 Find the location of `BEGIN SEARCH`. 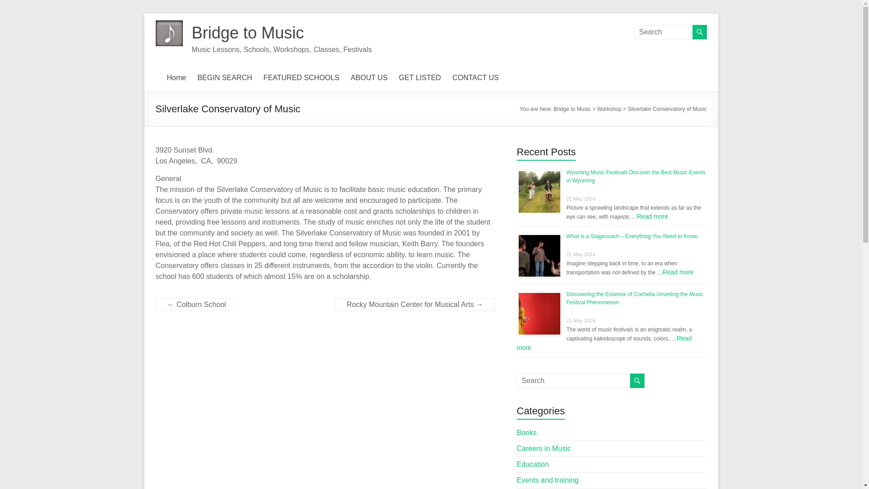

BEGIN SEARCH is located at coordinates (224, 77).